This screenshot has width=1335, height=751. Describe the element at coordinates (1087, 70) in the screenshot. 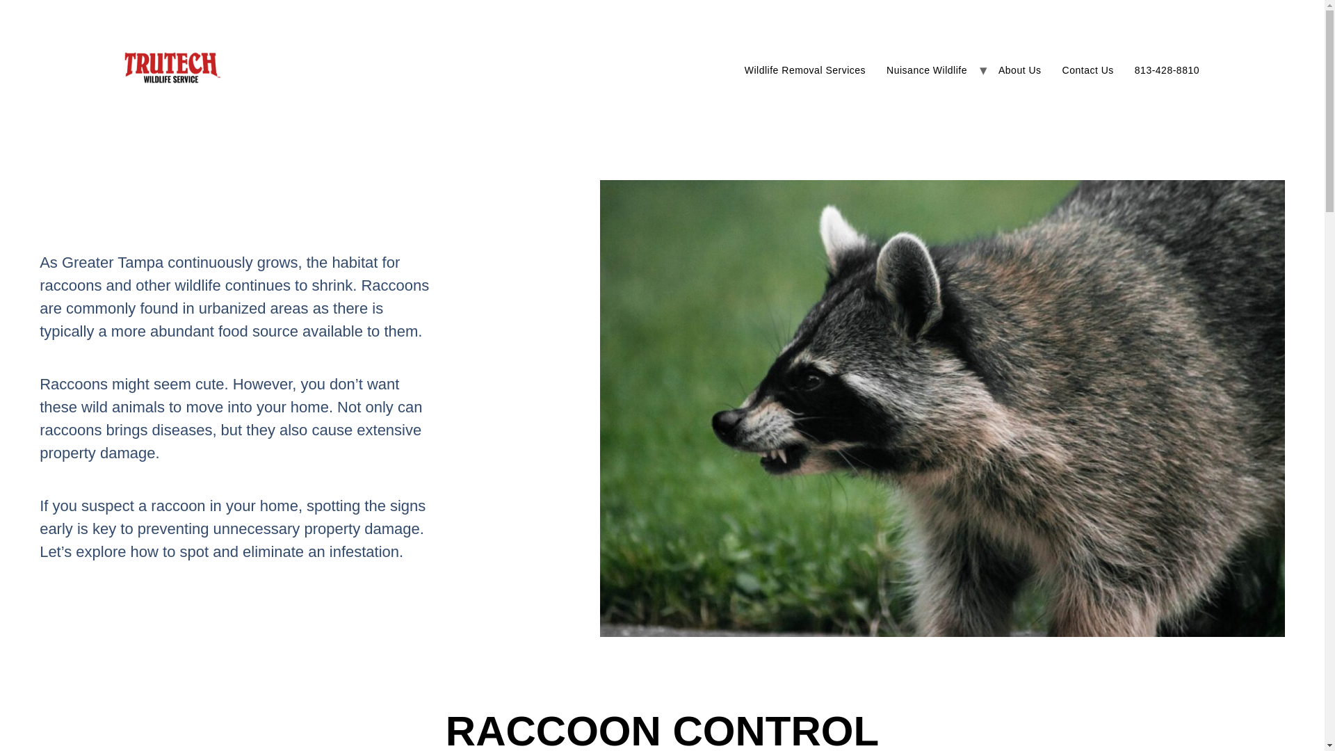

I see `Contact Us` at that location.